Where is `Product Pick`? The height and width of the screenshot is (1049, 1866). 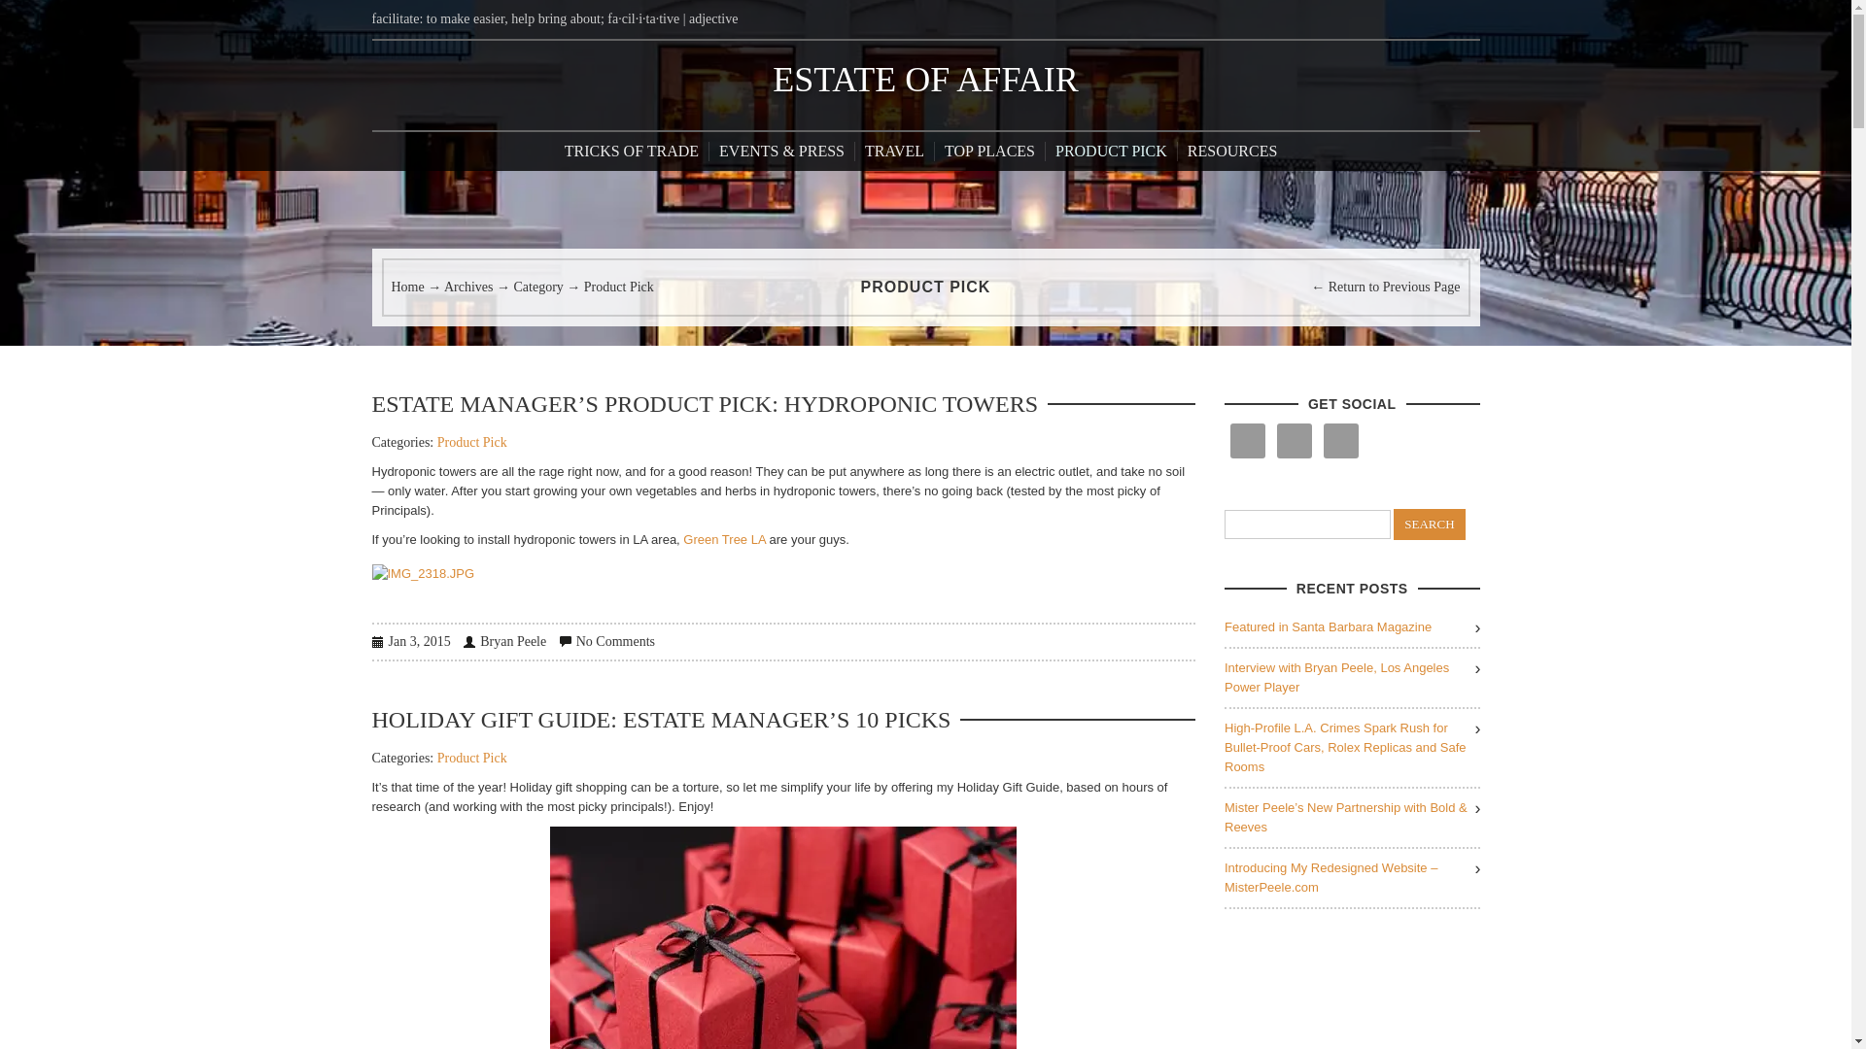
Product Pick is located at coordinates (472, 443).